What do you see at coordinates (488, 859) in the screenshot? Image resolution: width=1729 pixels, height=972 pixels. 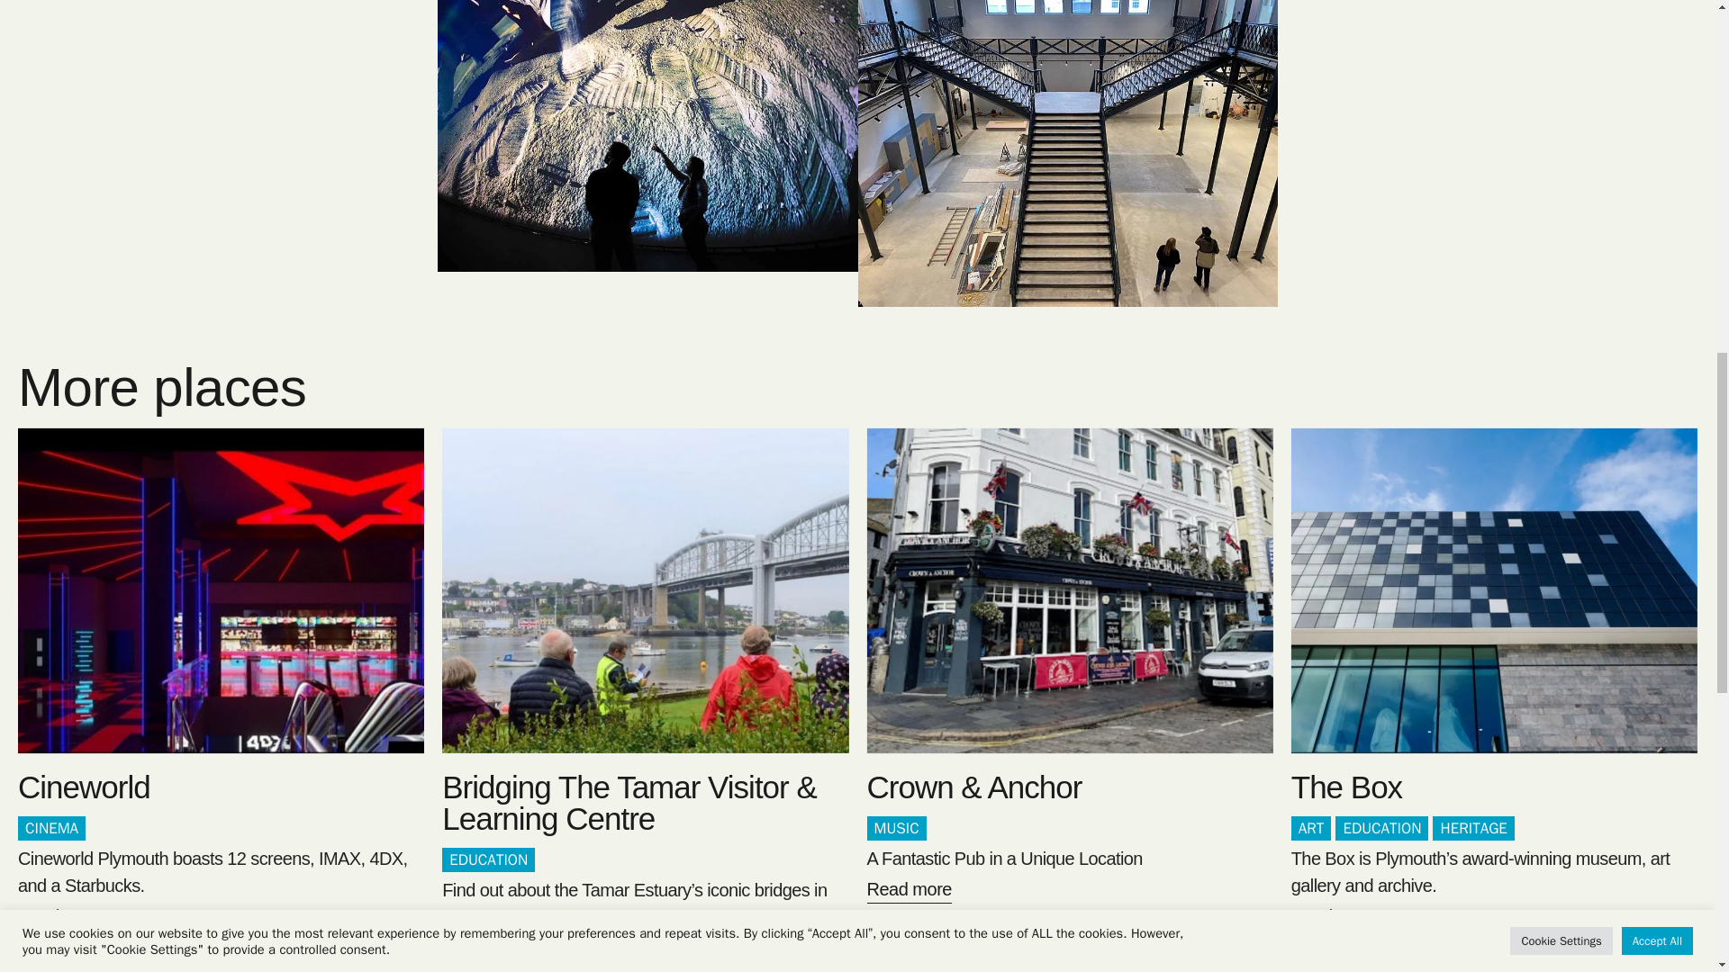 I see `EDUCATION` at bounding box center [488, 859].